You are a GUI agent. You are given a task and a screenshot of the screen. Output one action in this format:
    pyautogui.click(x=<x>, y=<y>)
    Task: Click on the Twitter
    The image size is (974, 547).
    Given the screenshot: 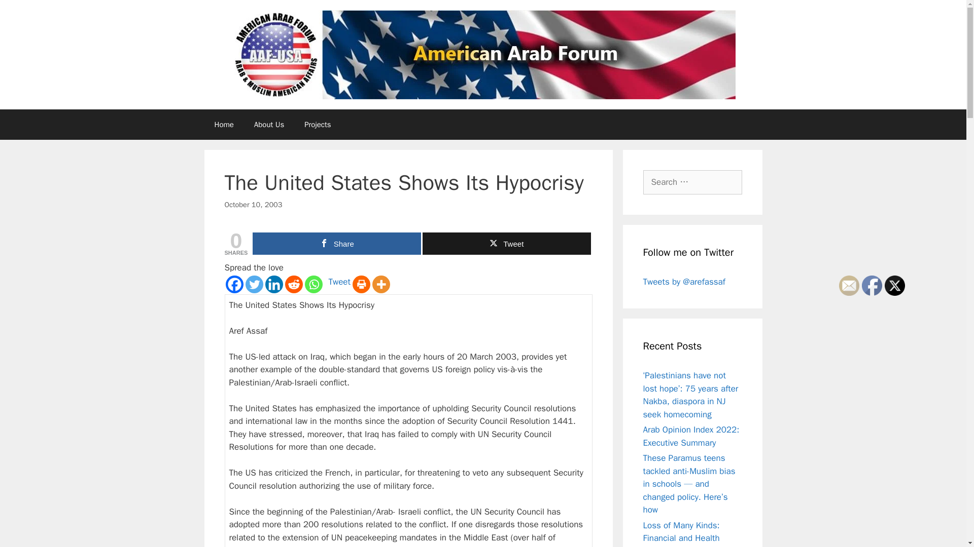 What is the action you would take?
    pyautogui.click(x=254, y=284)
    